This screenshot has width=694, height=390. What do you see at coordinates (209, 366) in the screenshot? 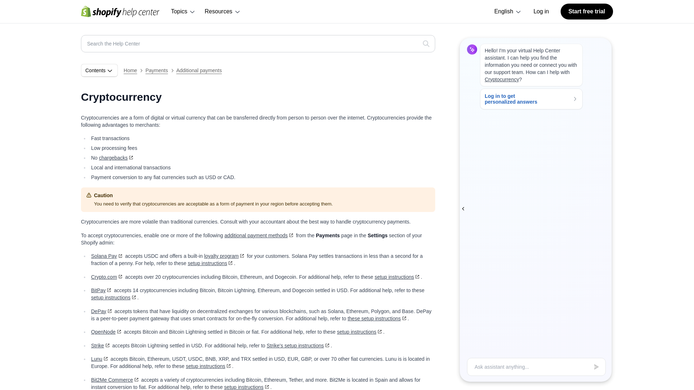
I see `setup instructions` at bounding box center [209, 366].